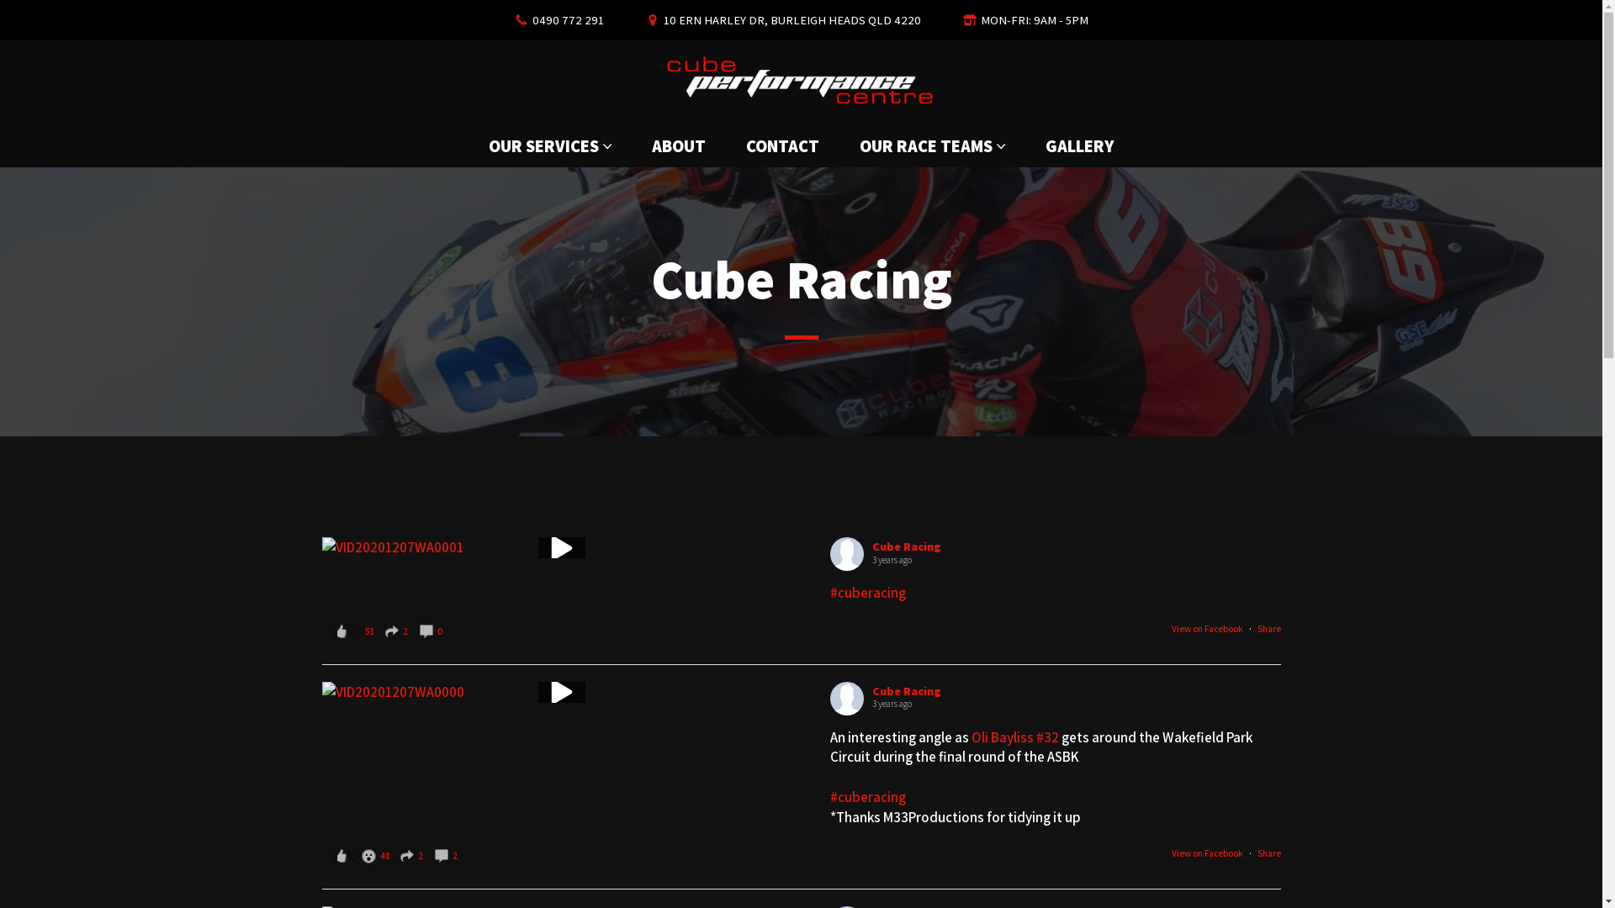 This screenshot has height=908, width=1615. I want to click on View Comments
Likes:
48
Shares:
2
Comments:
2, so click(395, 856).